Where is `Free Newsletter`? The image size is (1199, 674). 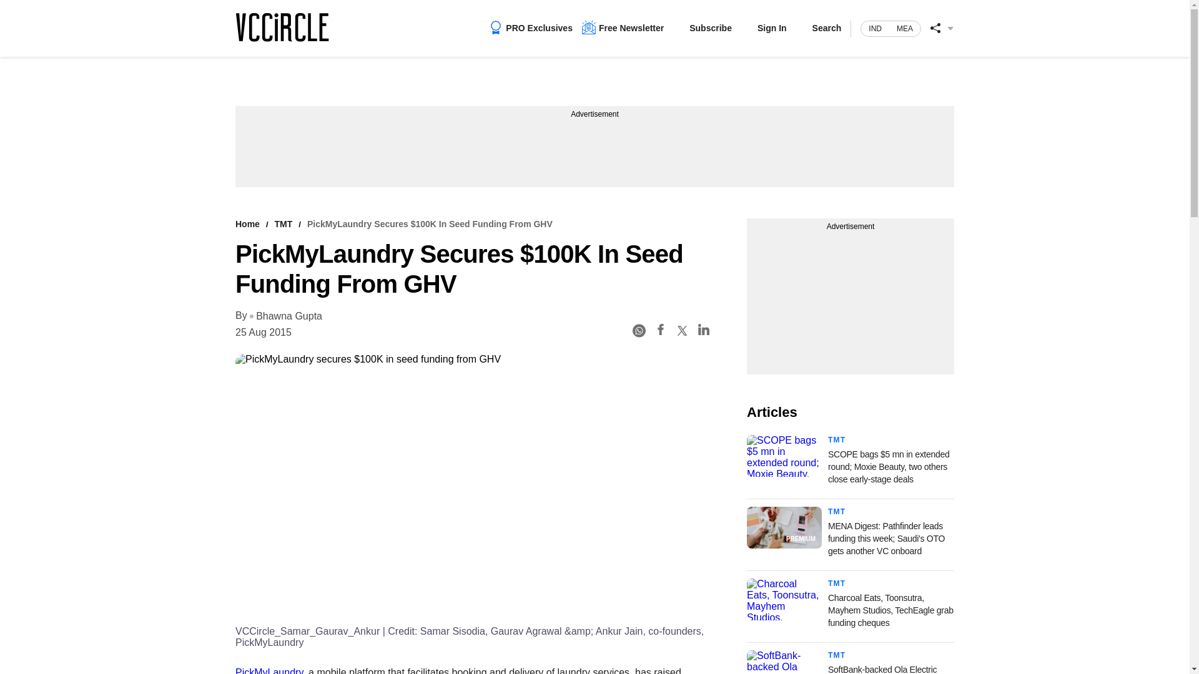
Free Newsletter is located at coordinates (623, 27).